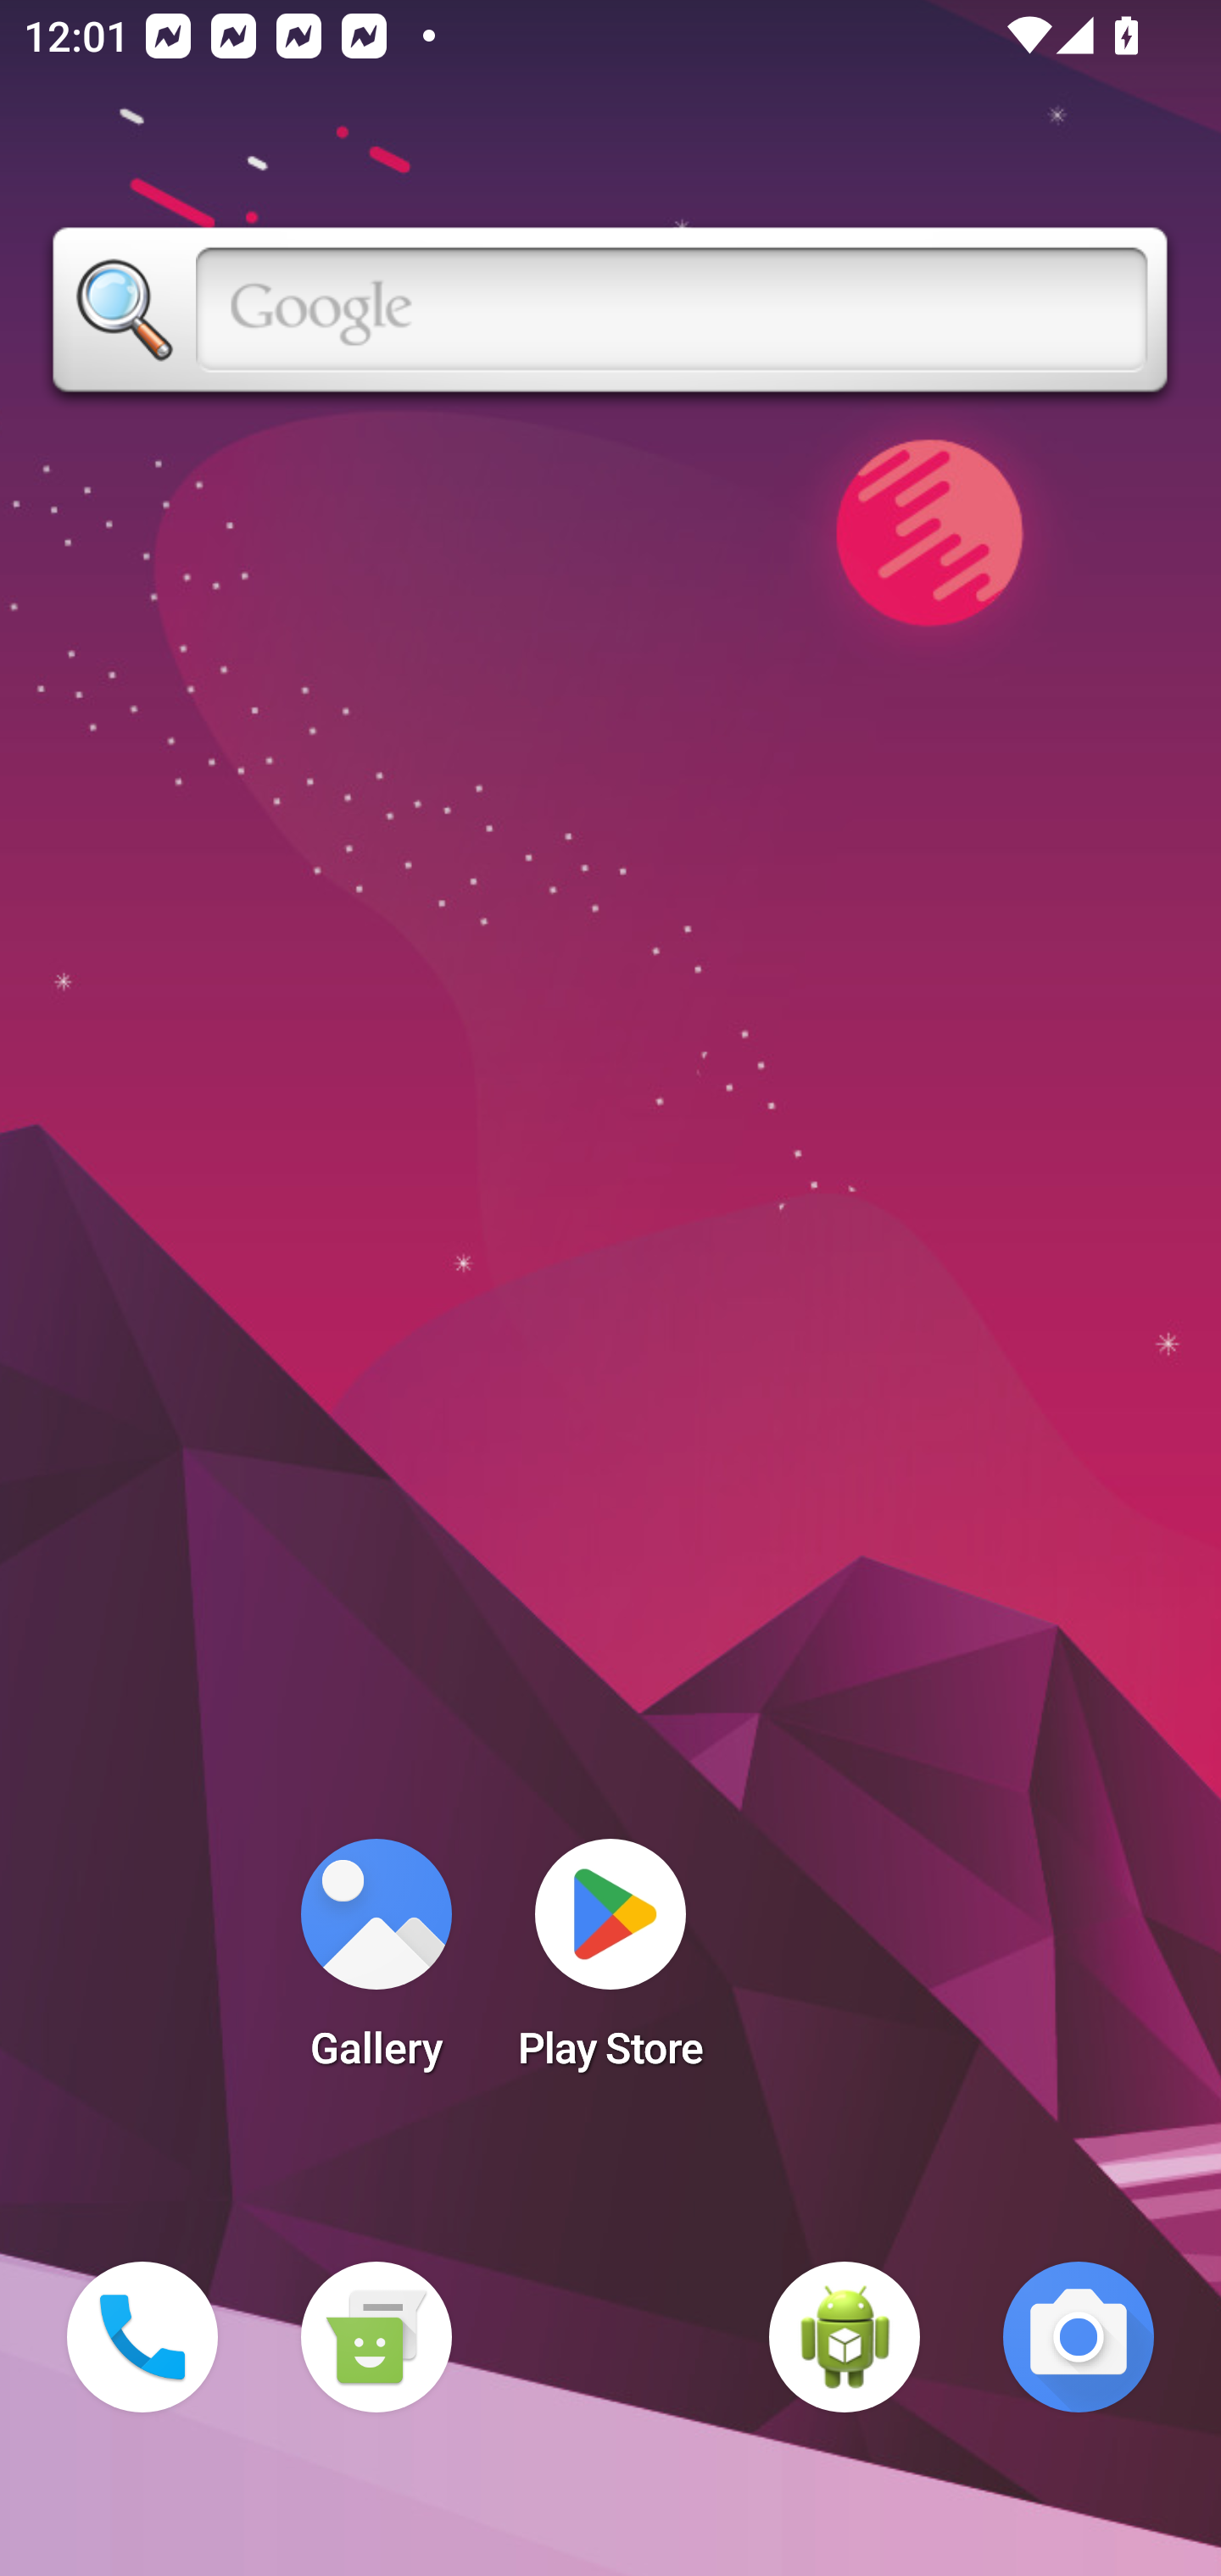 The height and width of the screenshot is (2576, 1221). Describe the element at coordinates (376, 1964) in the screenshot. I see `Gallery` at that location.